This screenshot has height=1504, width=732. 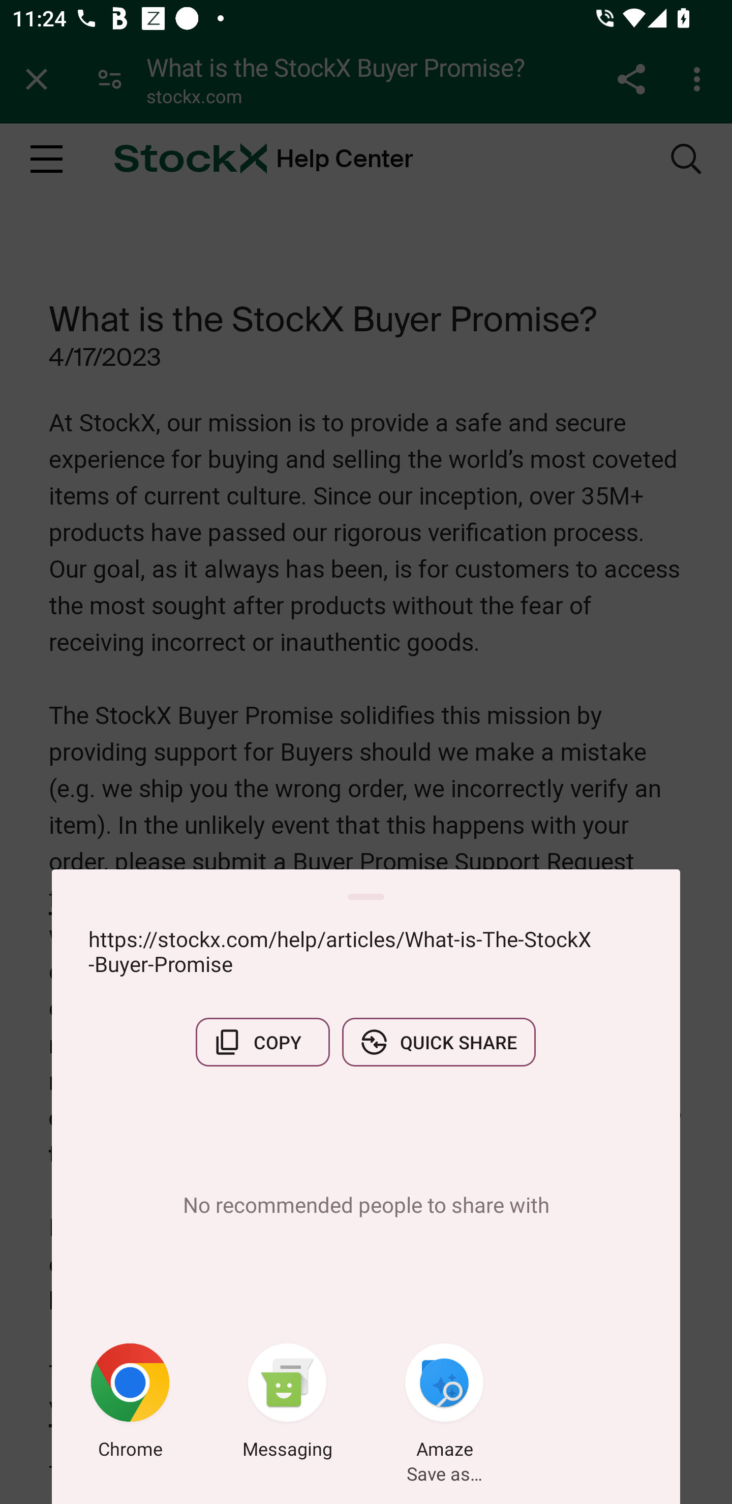 What do you see at coordinates (439, 1042) in the screenshot?
I see `QUICK SHARE` at bounding box center [439, 1042].